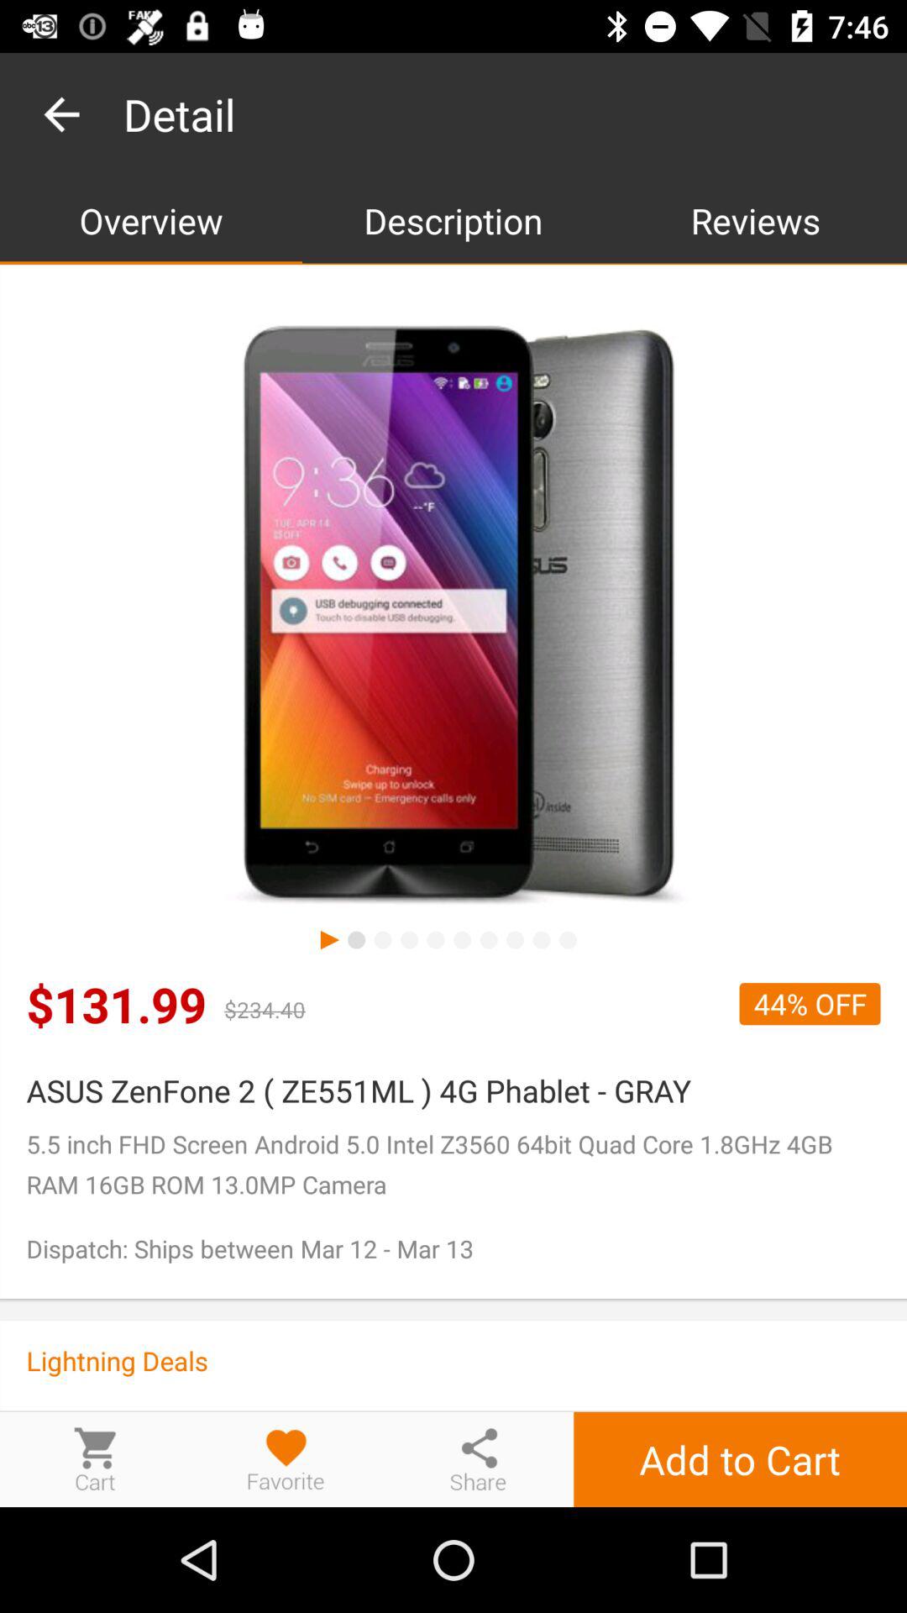 This screenshot has width=907, height=1613. Describe the element at coordinates (61, 114) in the screenshot. I see `turn on the item to the left of the detail icon` at that location.